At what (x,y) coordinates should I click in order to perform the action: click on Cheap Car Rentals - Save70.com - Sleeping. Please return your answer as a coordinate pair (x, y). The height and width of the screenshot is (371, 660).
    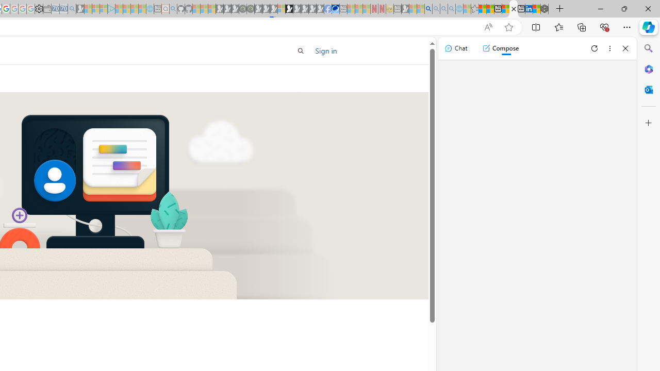
    Looking at the image, I should click on (63, 9).